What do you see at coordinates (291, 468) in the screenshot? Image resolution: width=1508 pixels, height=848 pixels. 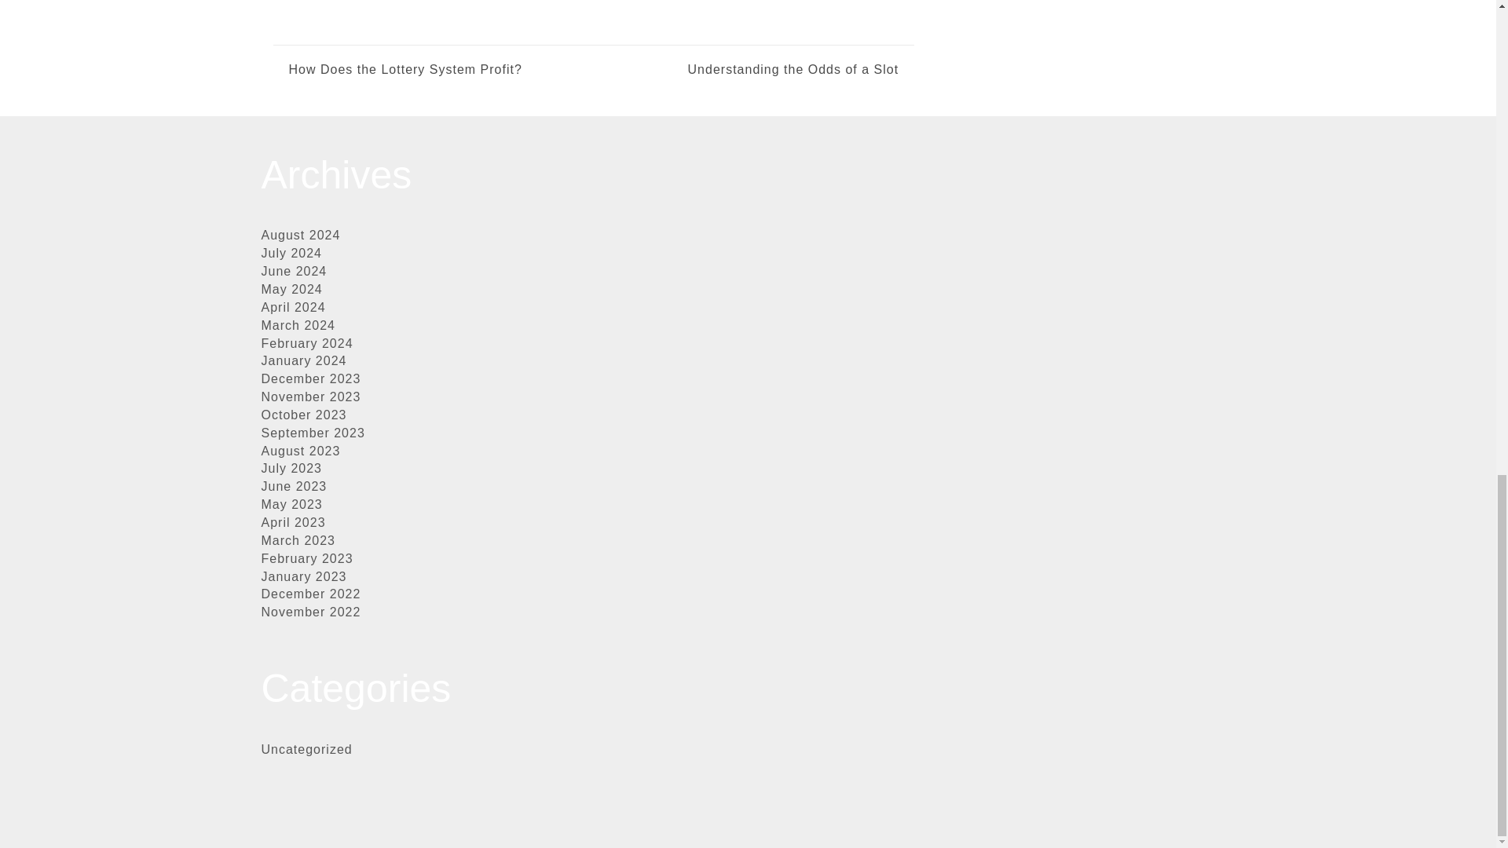 I see `July 2023` at bounding box center [291, 468].